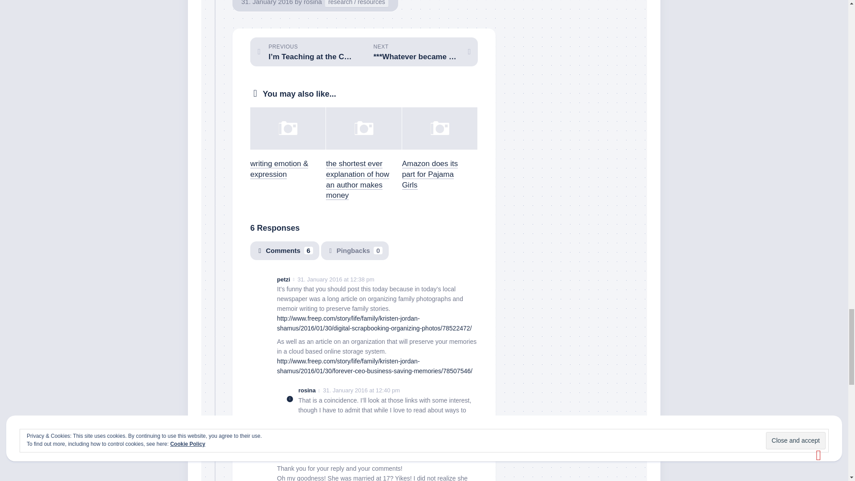 The image size is (855, 481). What do you see at coordinates (307, 390) in the screenshot?
I see `rosina` at bounding box center [307, 390].